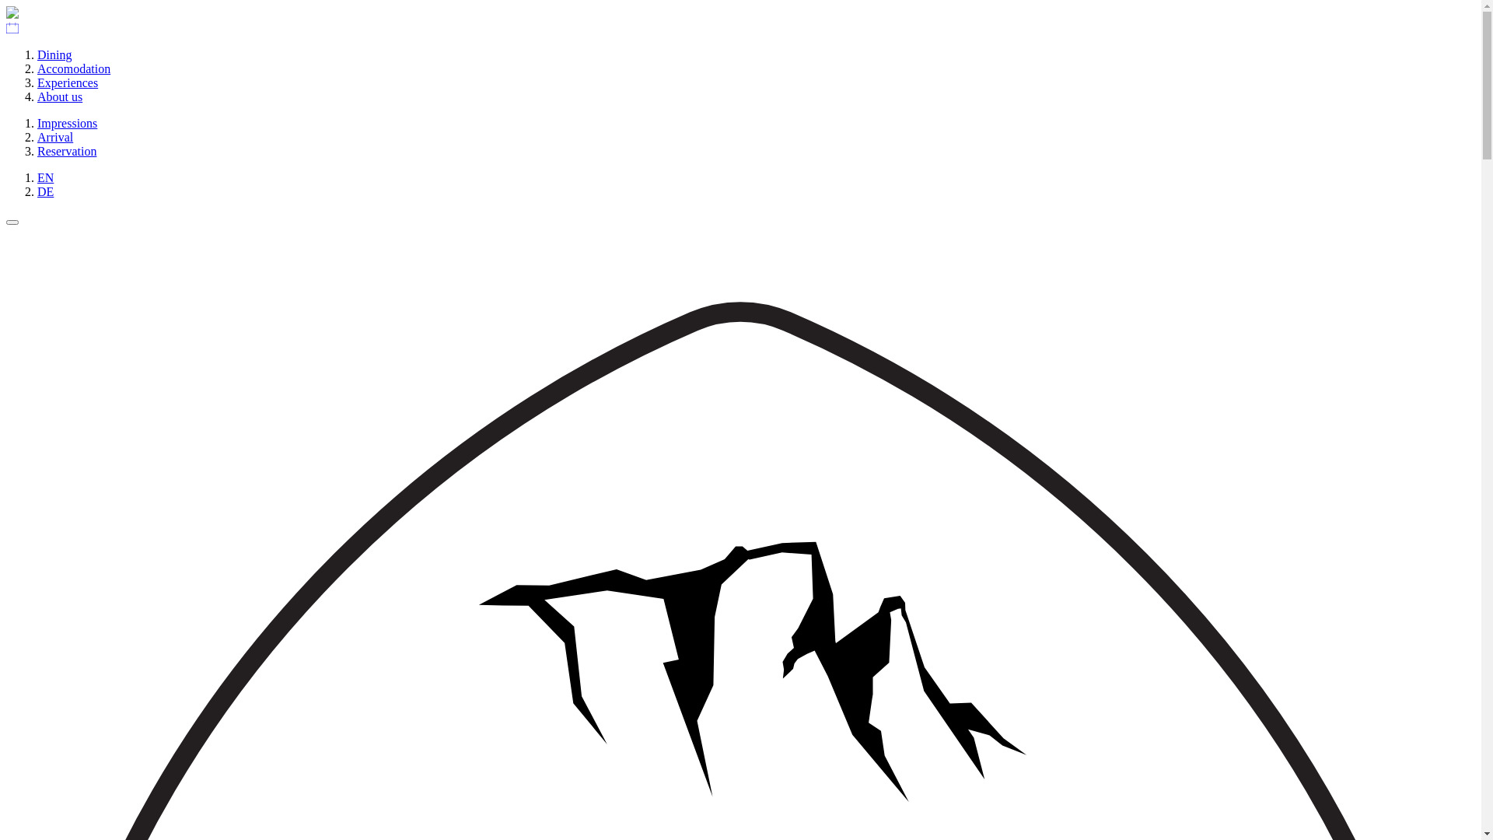 Image resolution: width=1493 pixels, height=840 pixels. I want to click on About us, so click(60, 96).